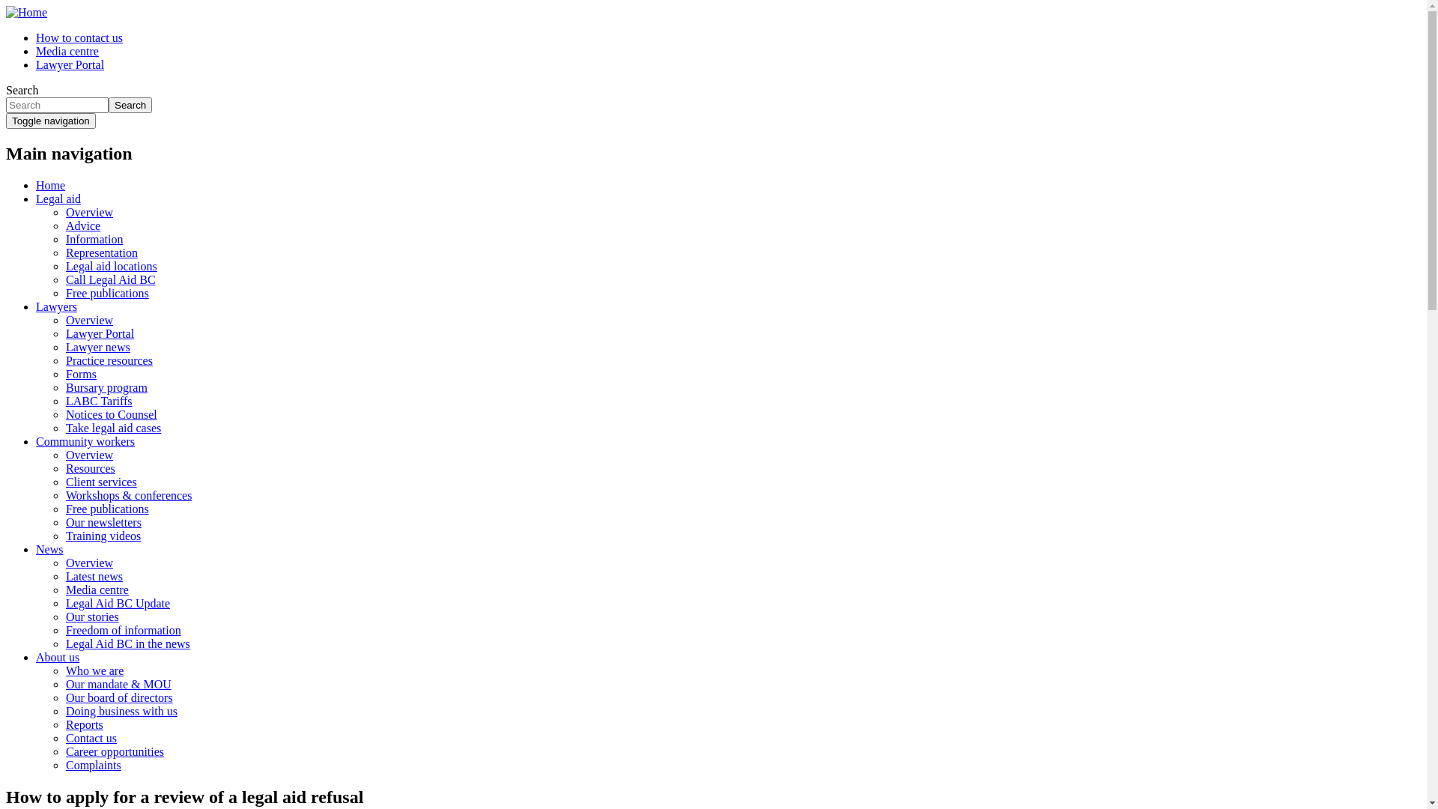 Image resolution: width=1438 pixels, height=809 pixels. Describe the element at coordinates (91, 739) in the screenshot. I see `Contact us` at that location.